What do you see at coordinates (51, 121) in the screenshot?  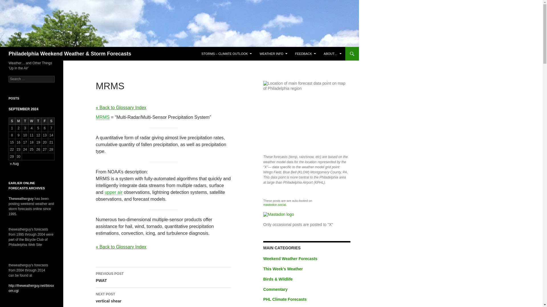 I see `Saturday` at bounding box center [51, 121].